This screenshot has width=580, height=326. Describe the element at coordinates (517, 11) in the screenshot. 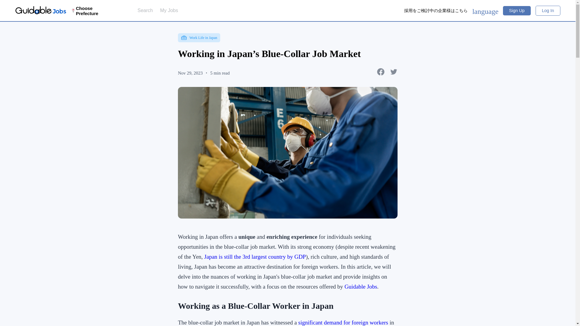

I see `Sign Up` at that location.